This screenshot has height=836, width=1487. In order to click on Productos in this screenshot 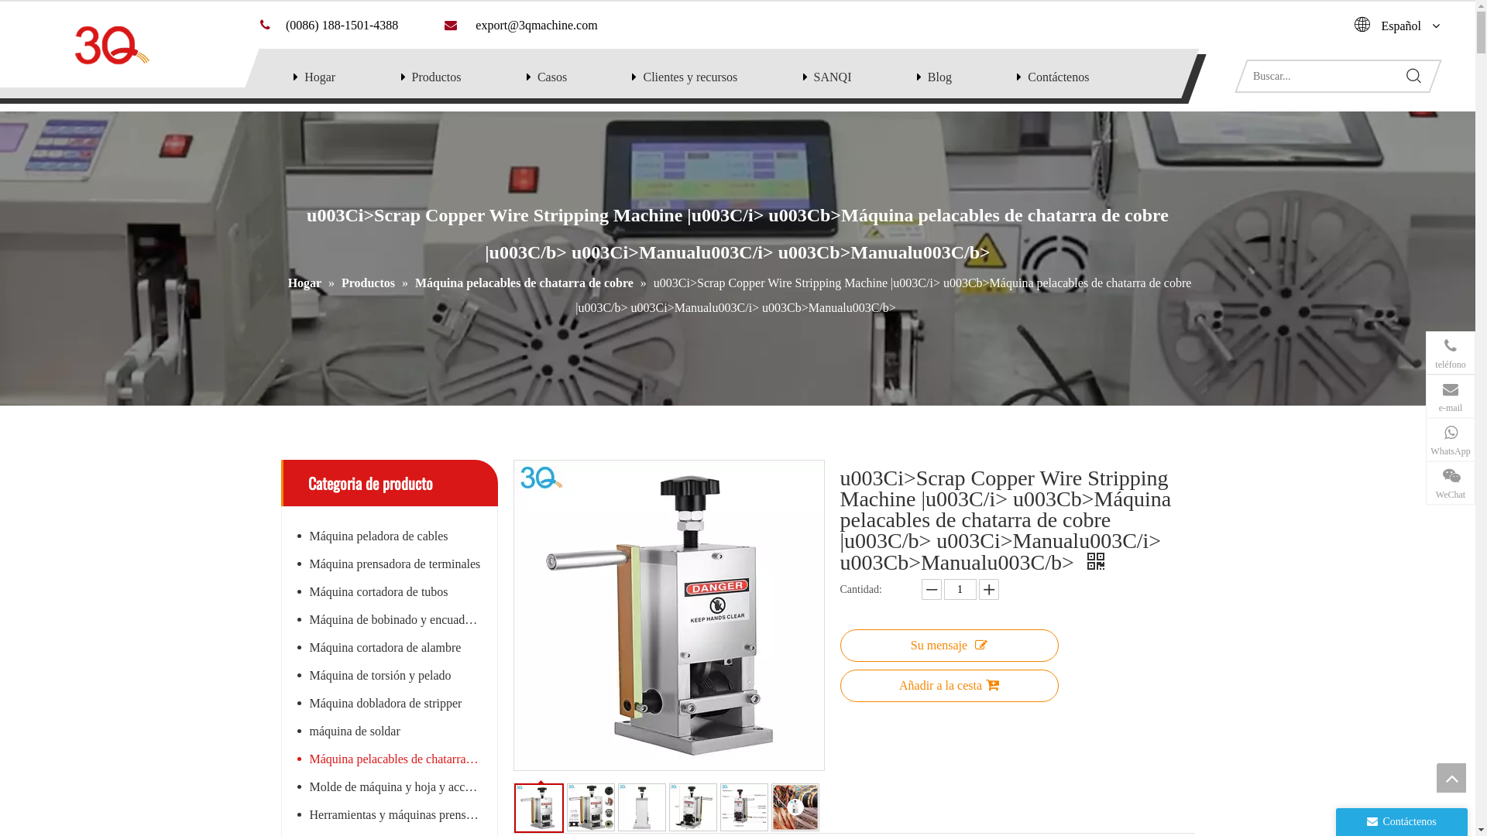, I will do `click(437, 77)`.